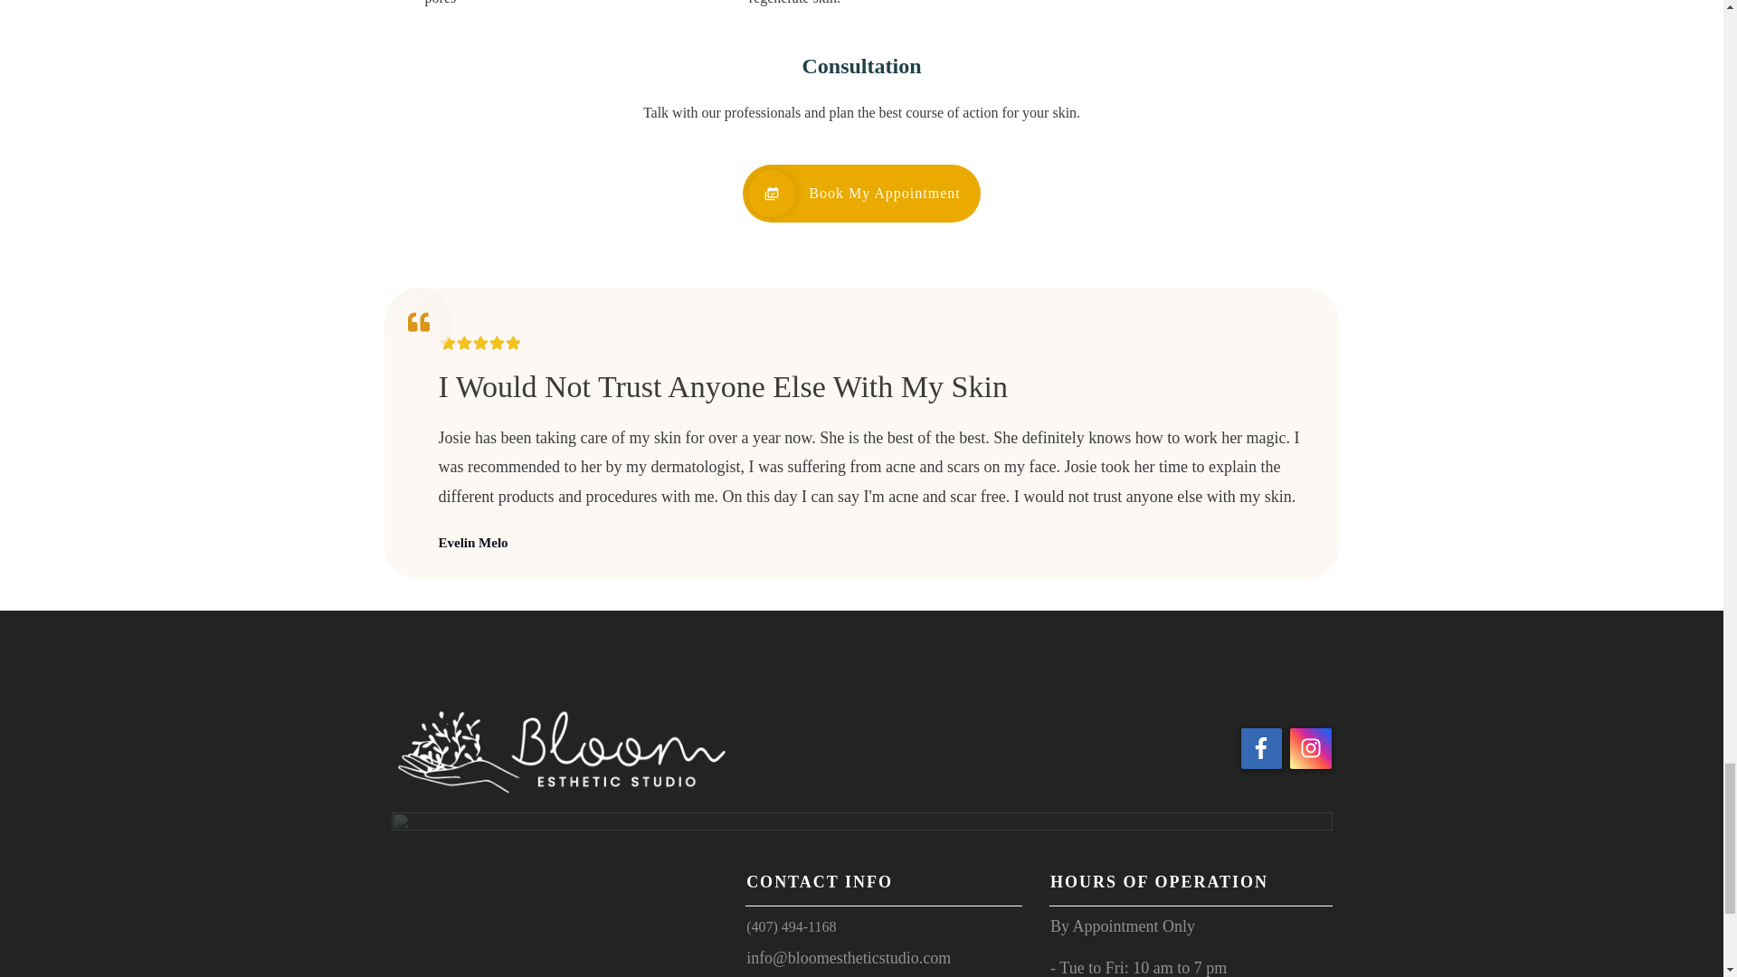 The image size is (1737, 977). What do you see at coordinates (555, 925) in the screenshot?
I see `Google Map` at bounding box center [555, 925].